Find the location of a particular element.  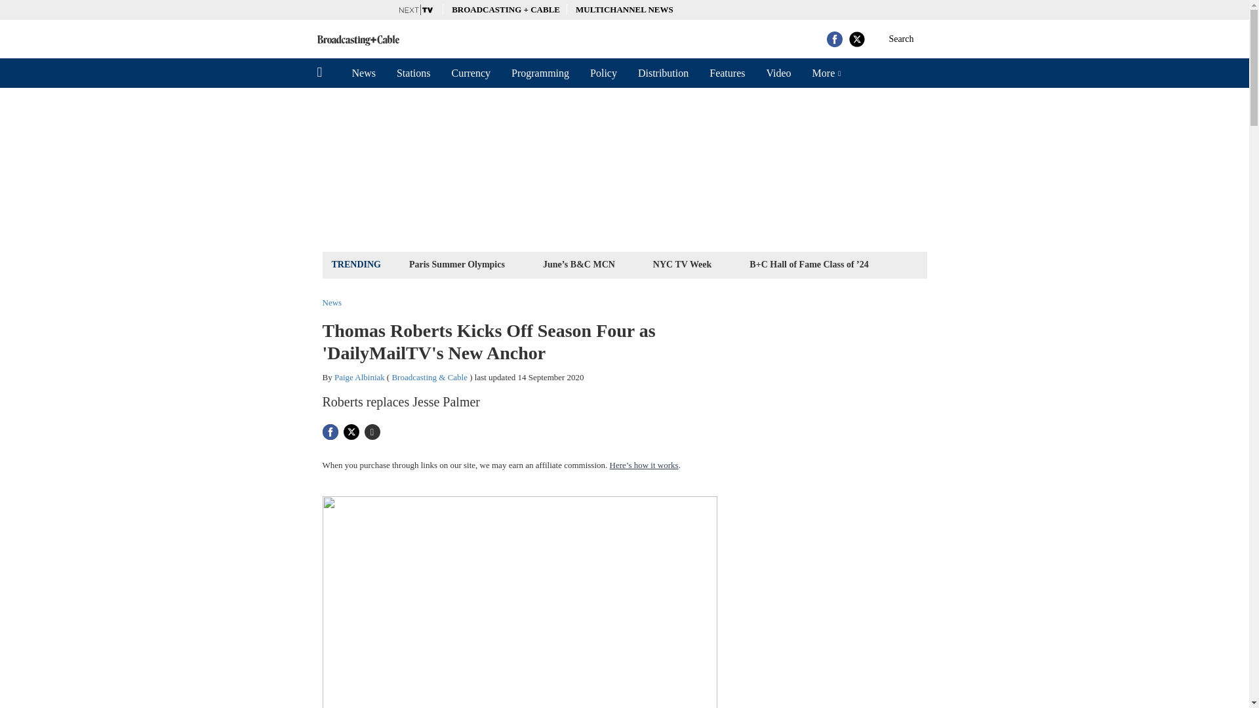

Features is located at coordinates (727, 73).